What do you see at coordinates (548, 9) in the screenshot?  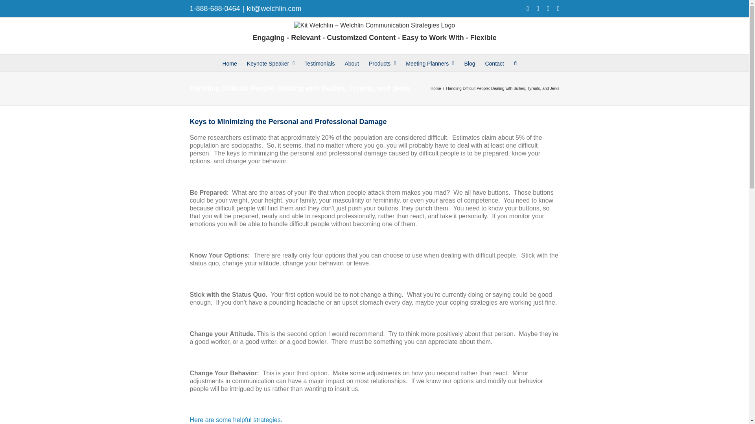 I see `YouTube` at bounding box center [548, 9].